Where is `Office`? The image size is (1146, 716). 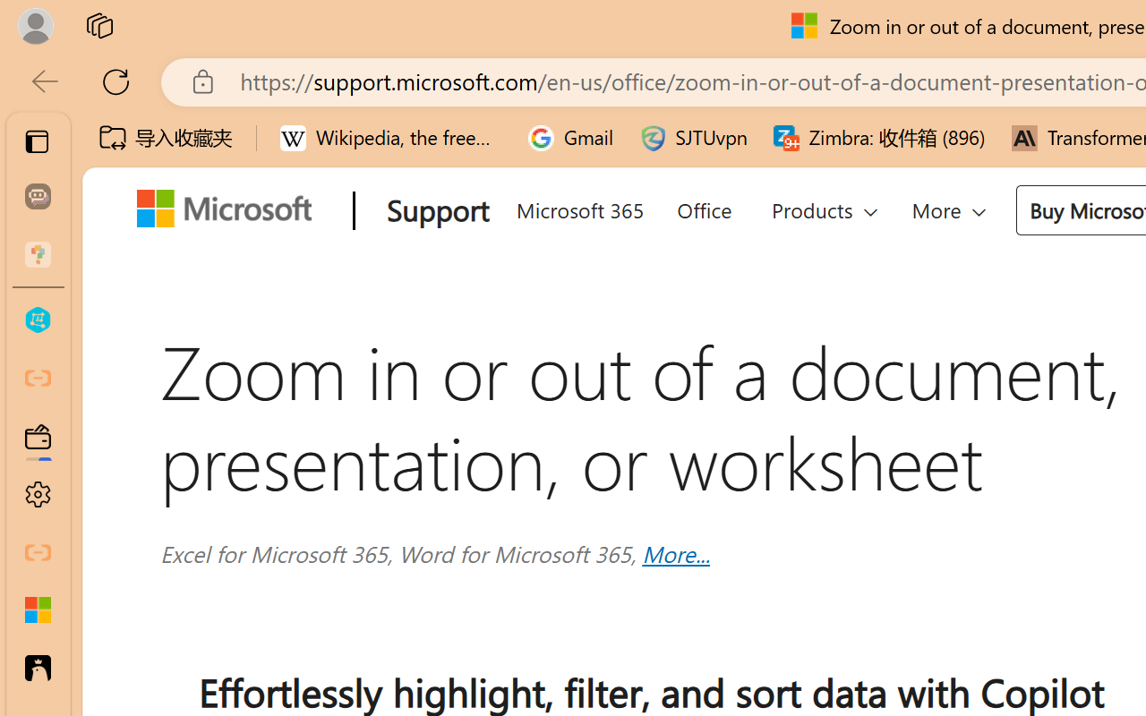
Office is located at coordinates (704, 208).